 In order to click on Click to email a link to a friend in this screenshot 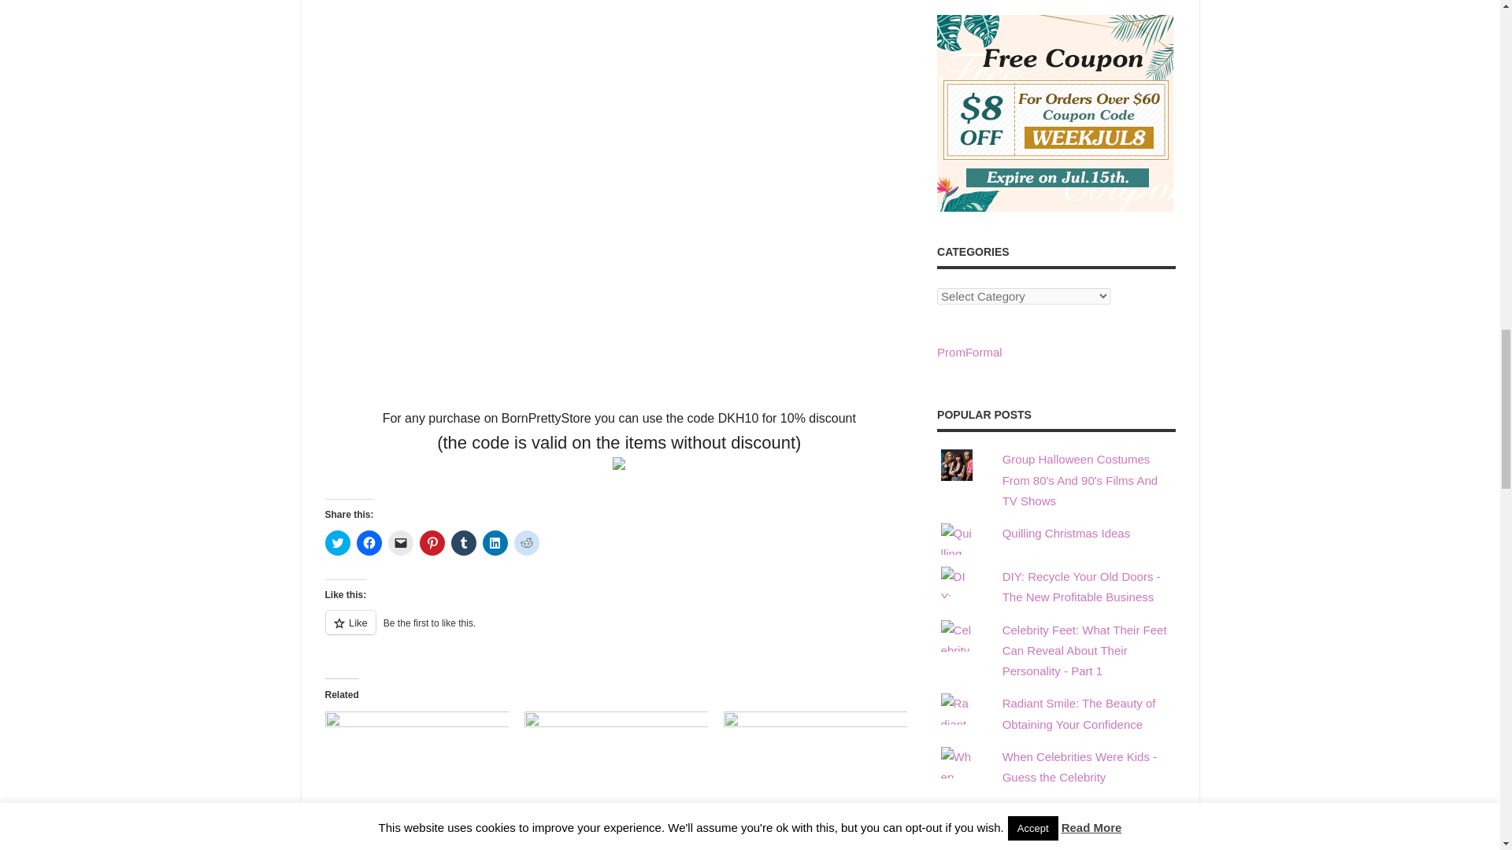, I will do `click(400, 543)`.